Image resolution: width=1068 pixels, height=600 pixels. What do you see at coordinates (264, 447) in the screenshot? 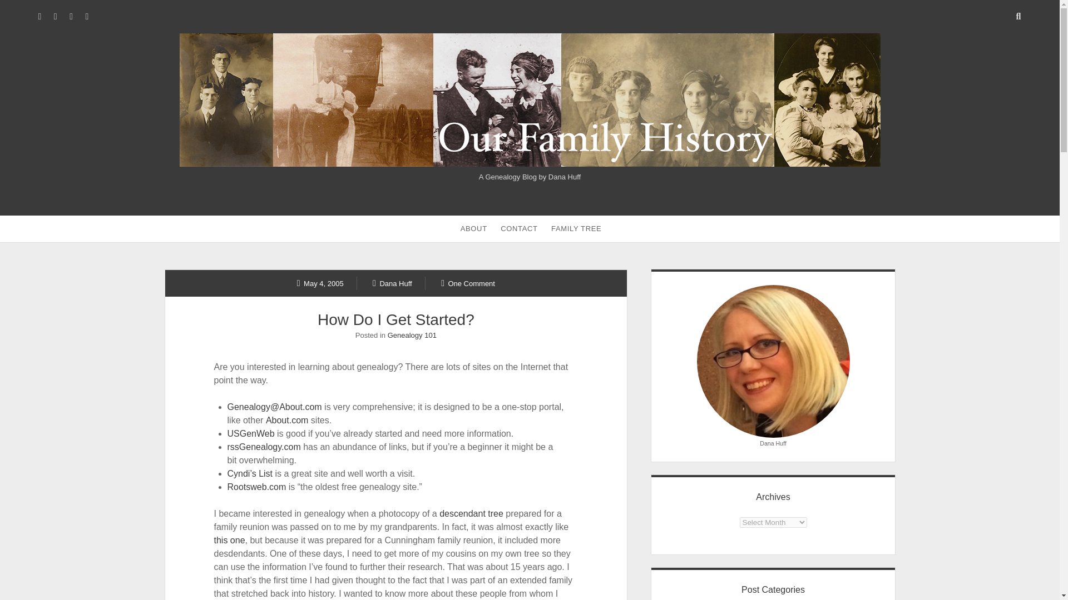
I see `rssGenealogy.com` at bounding box center [264, 447].